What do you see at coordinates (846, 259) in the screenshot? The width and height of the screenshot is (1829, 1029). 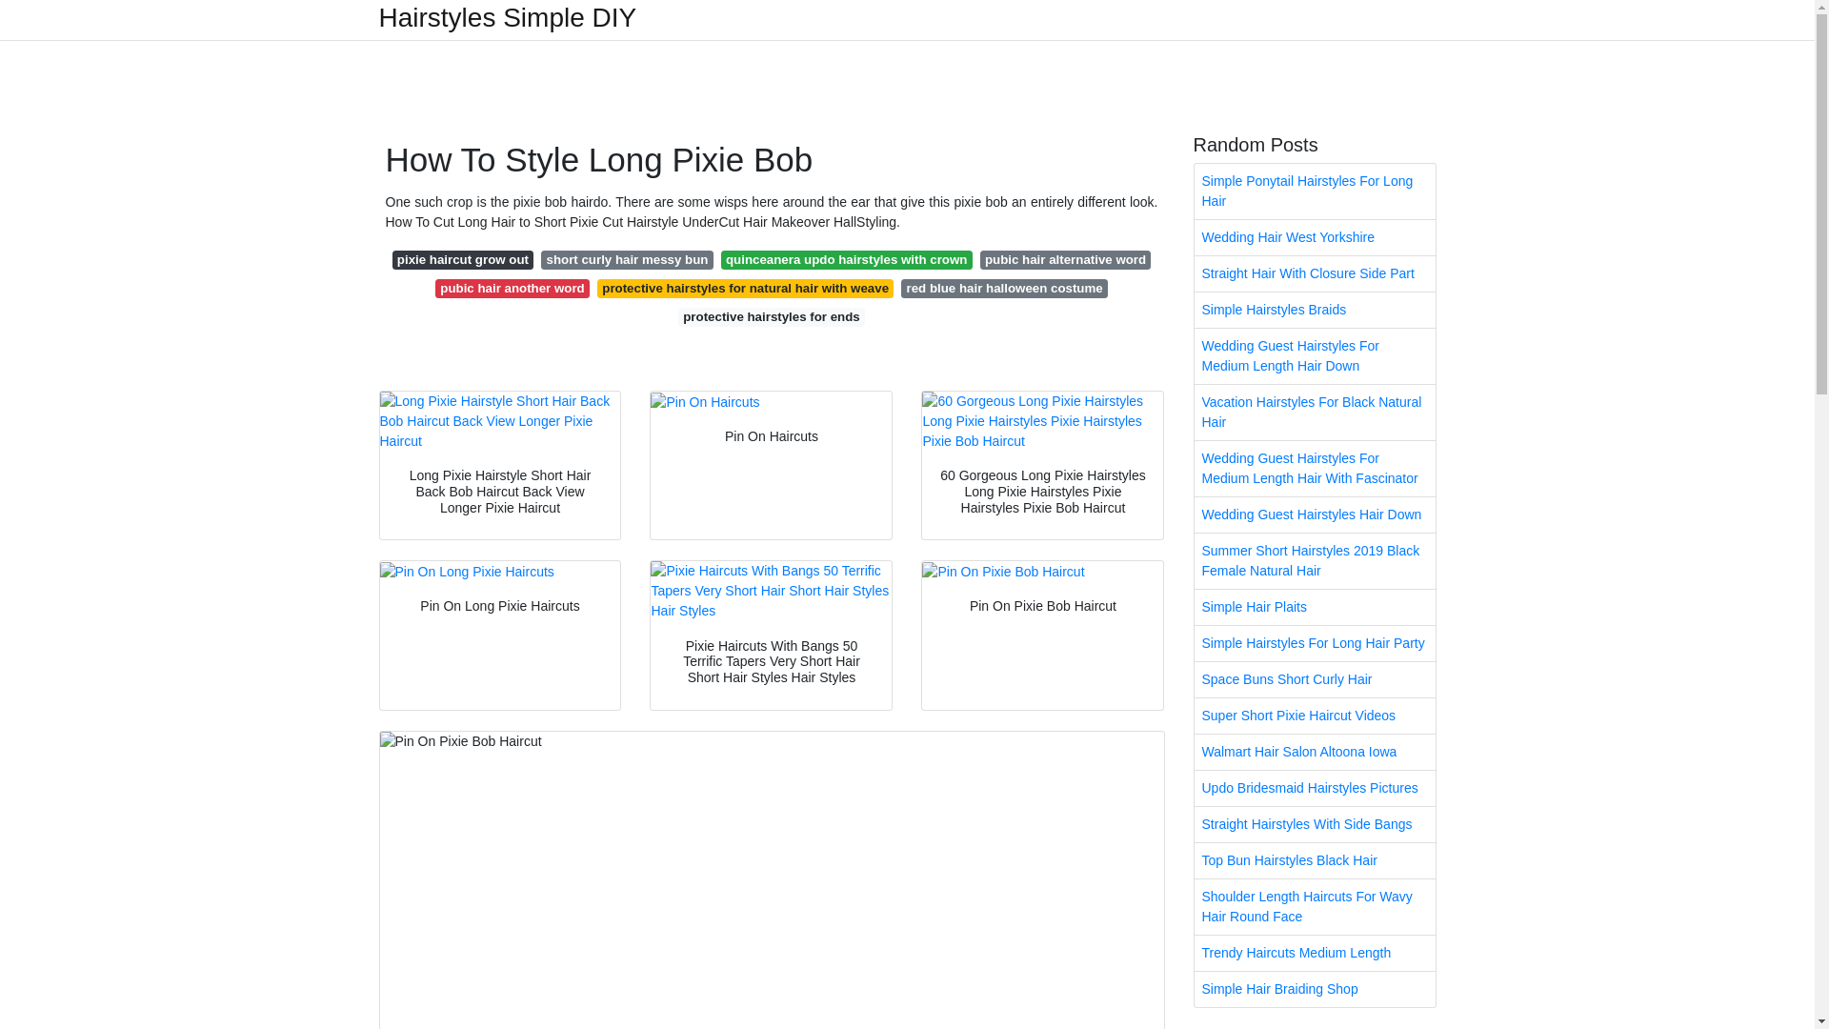 I see `quinceanera updo hairstyles with crown` at bounding box center [846, 259].